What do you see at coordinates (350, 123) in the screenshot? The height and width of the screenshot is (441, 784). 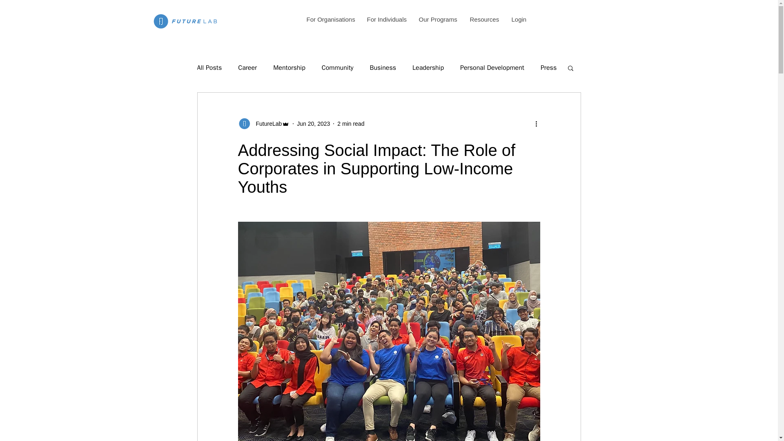 I see `2 min read` at bounding box center [350, 123].